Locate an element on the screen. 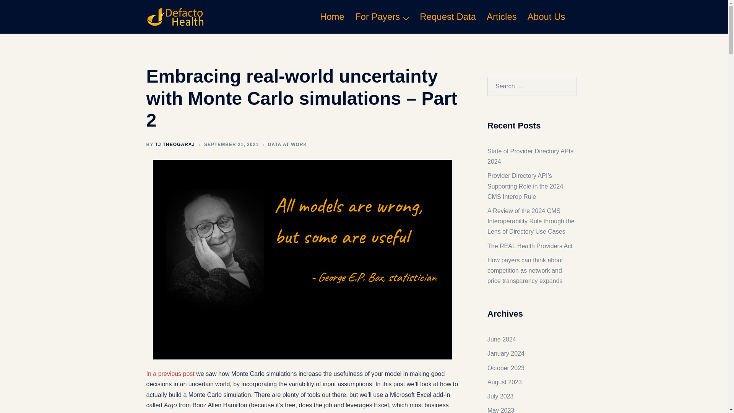  DATA AT WORK is located at coordinates (287, 145).